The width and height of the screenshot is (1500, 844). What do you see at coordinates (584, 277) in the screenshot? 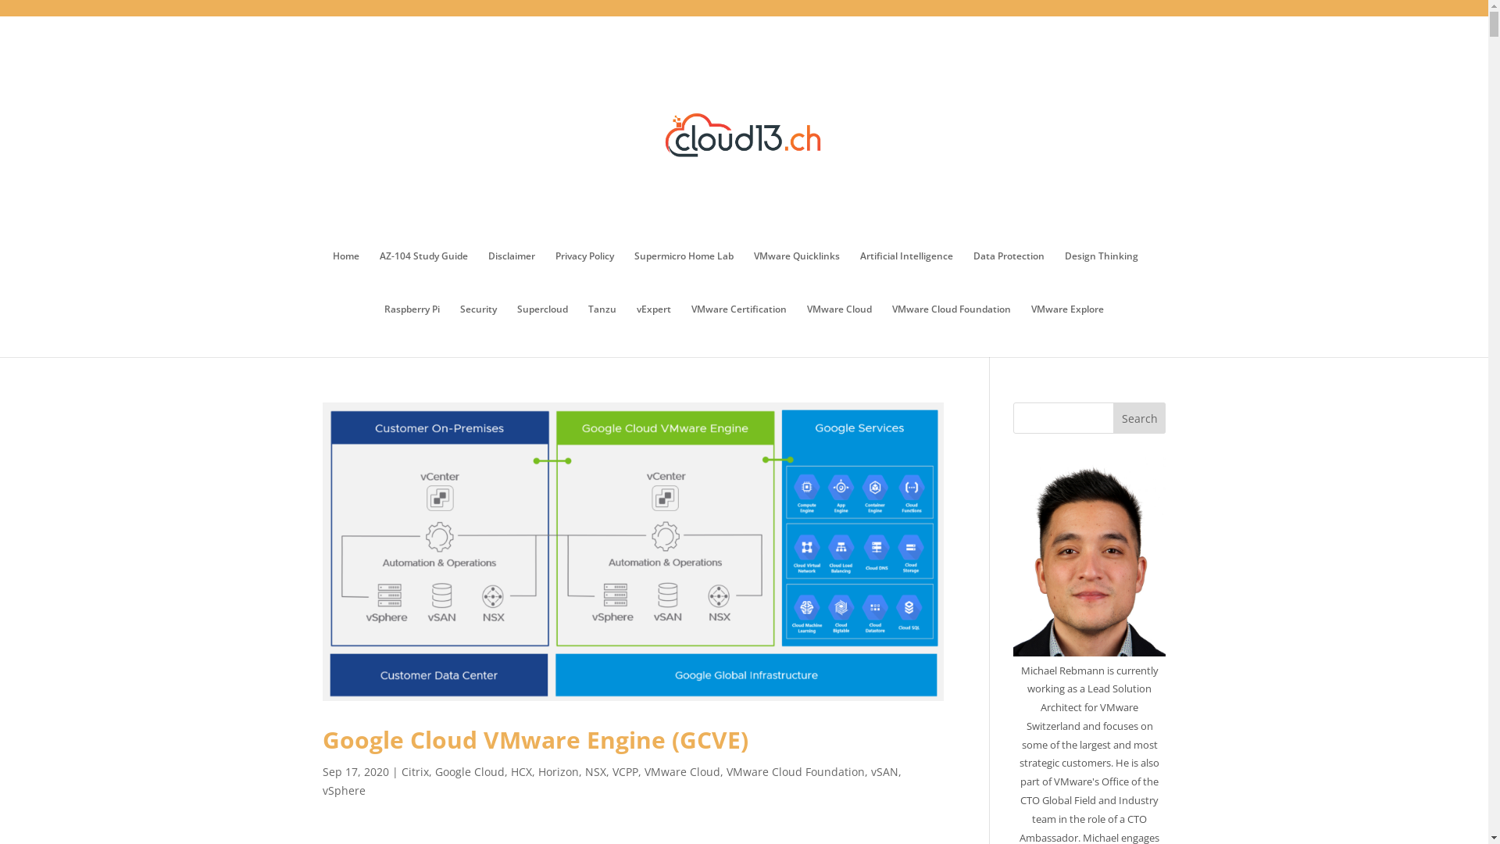
I see `Privacy Policy` at bounding box center [584, 277].